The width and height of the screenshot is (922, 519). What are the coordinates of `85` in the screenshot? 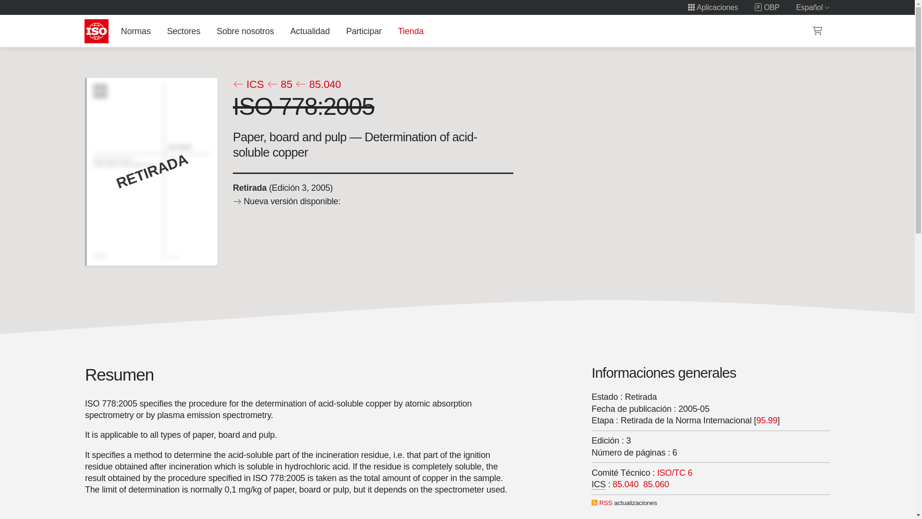 It's located at (279, 85).